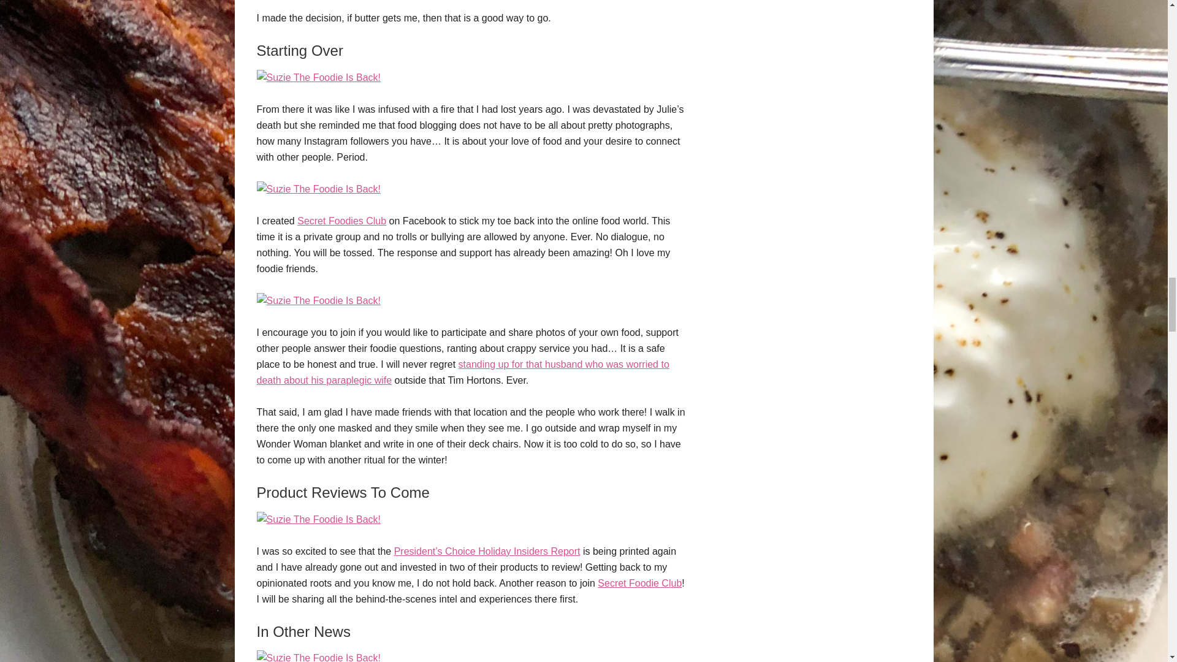 Image resolution: width=1177 pixels, height=662 pixels. What do you see at coordinates (341, 221) in the screenshot?
I see `Secret Foodies Club` at bounding box center [341, 221].